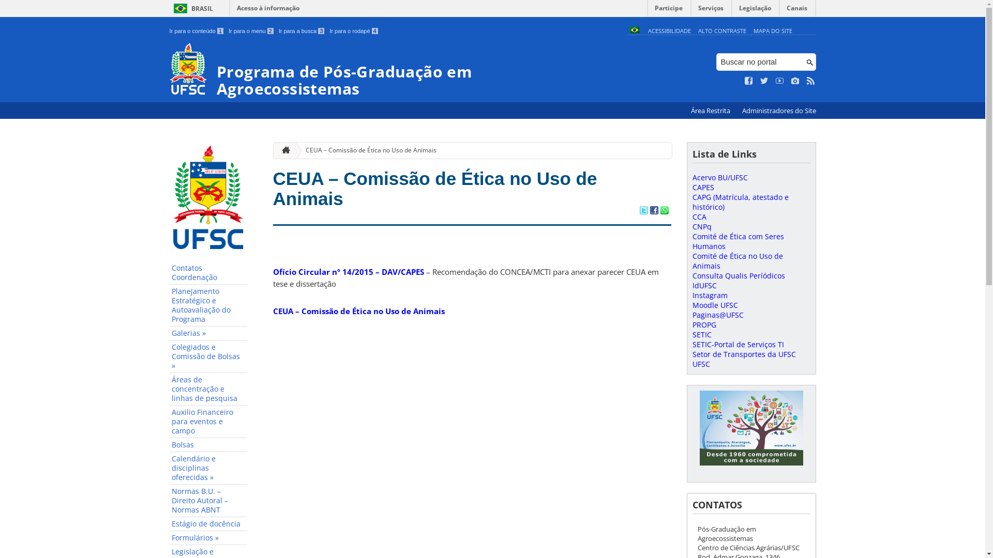 Image resolution: width=993 pixels, height=558 pixels. What do you see at coordinates (699, 217) in the screenshot?
I see `CCA` at bounding box center [699, 217].